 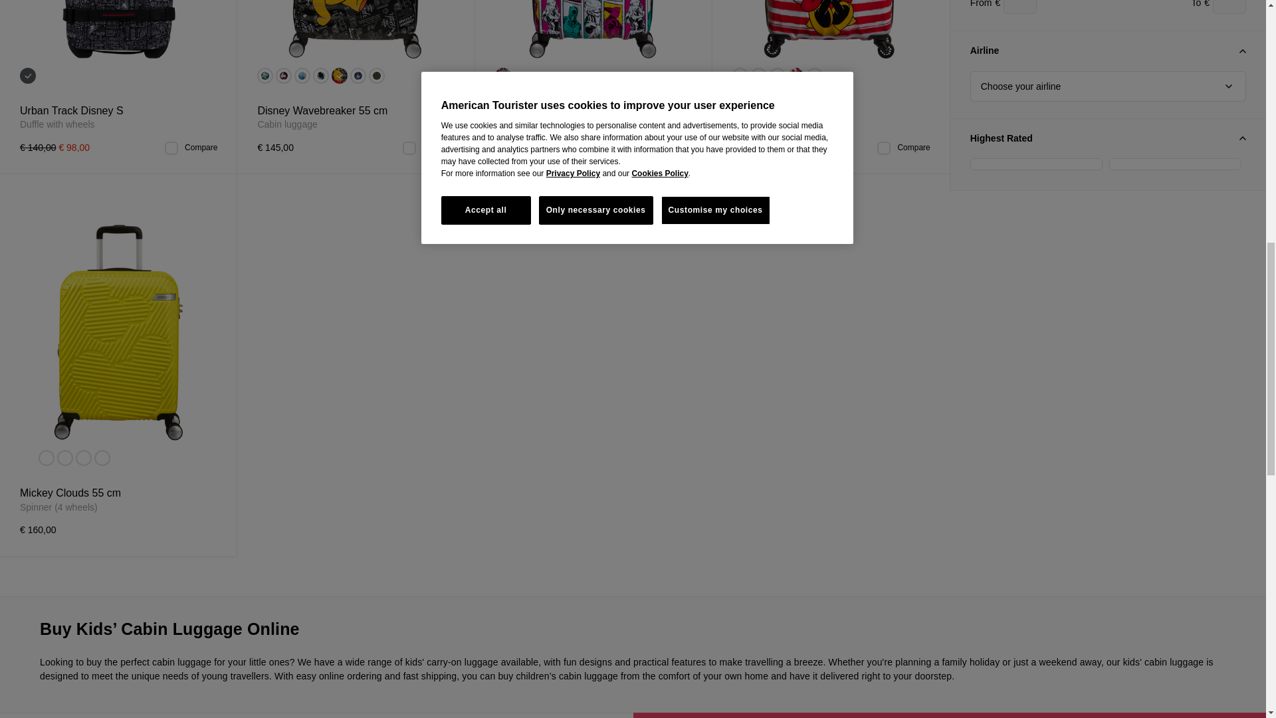 I want to click on Mickey Blue Kiss, so click(x=320, y=76).